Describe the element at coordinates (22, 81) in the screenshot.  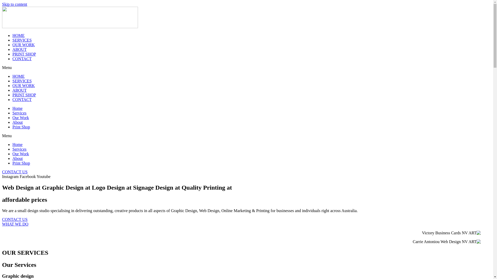
I see `SERVICES` at that location.